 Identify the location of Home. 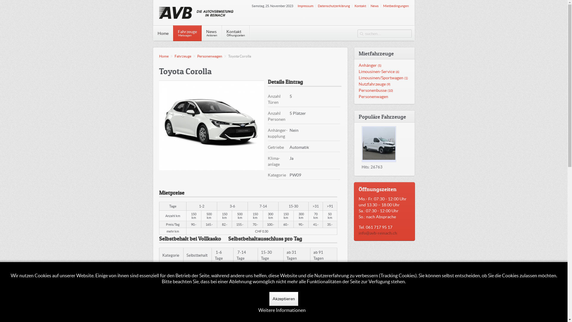
(163, 33).